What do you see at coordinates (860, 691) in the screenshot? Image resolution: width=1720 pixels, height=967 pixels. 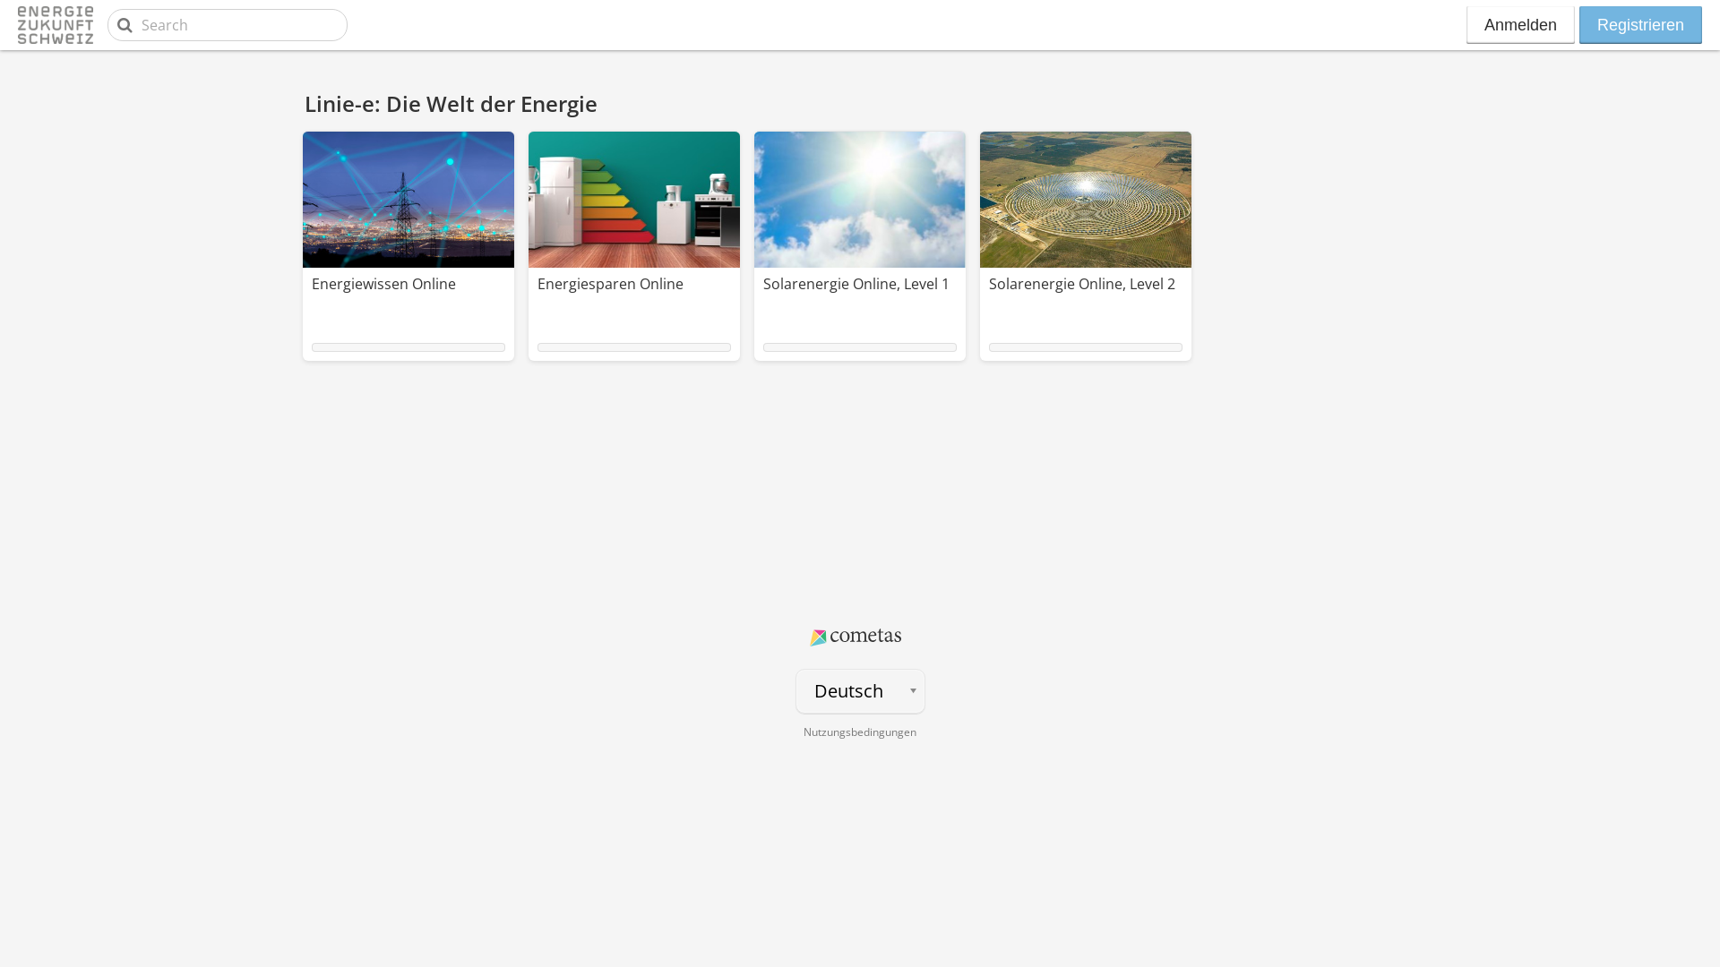 I see `Deutsch` at bounding box center [860, 691].